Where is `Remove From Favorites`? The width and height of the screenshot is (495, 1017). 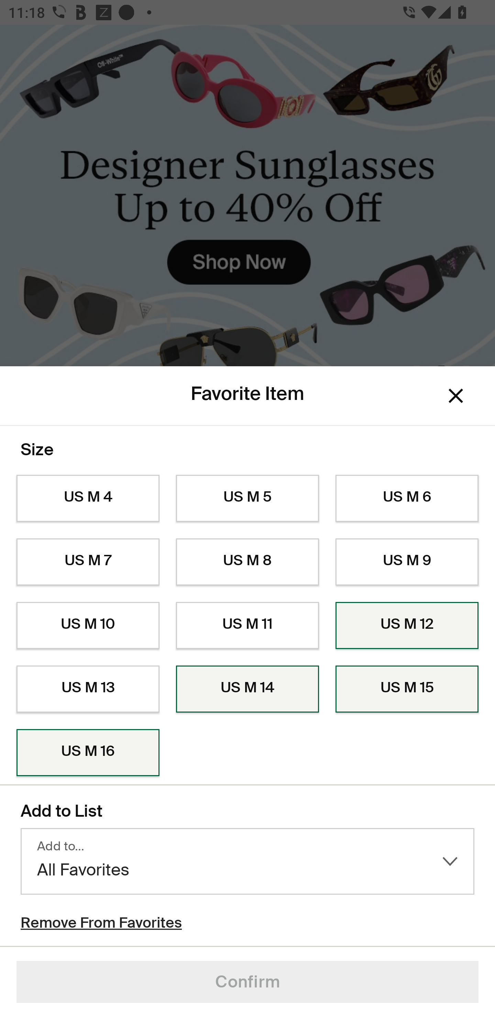
Remove From Favorites is located at coordinates (101, 924).